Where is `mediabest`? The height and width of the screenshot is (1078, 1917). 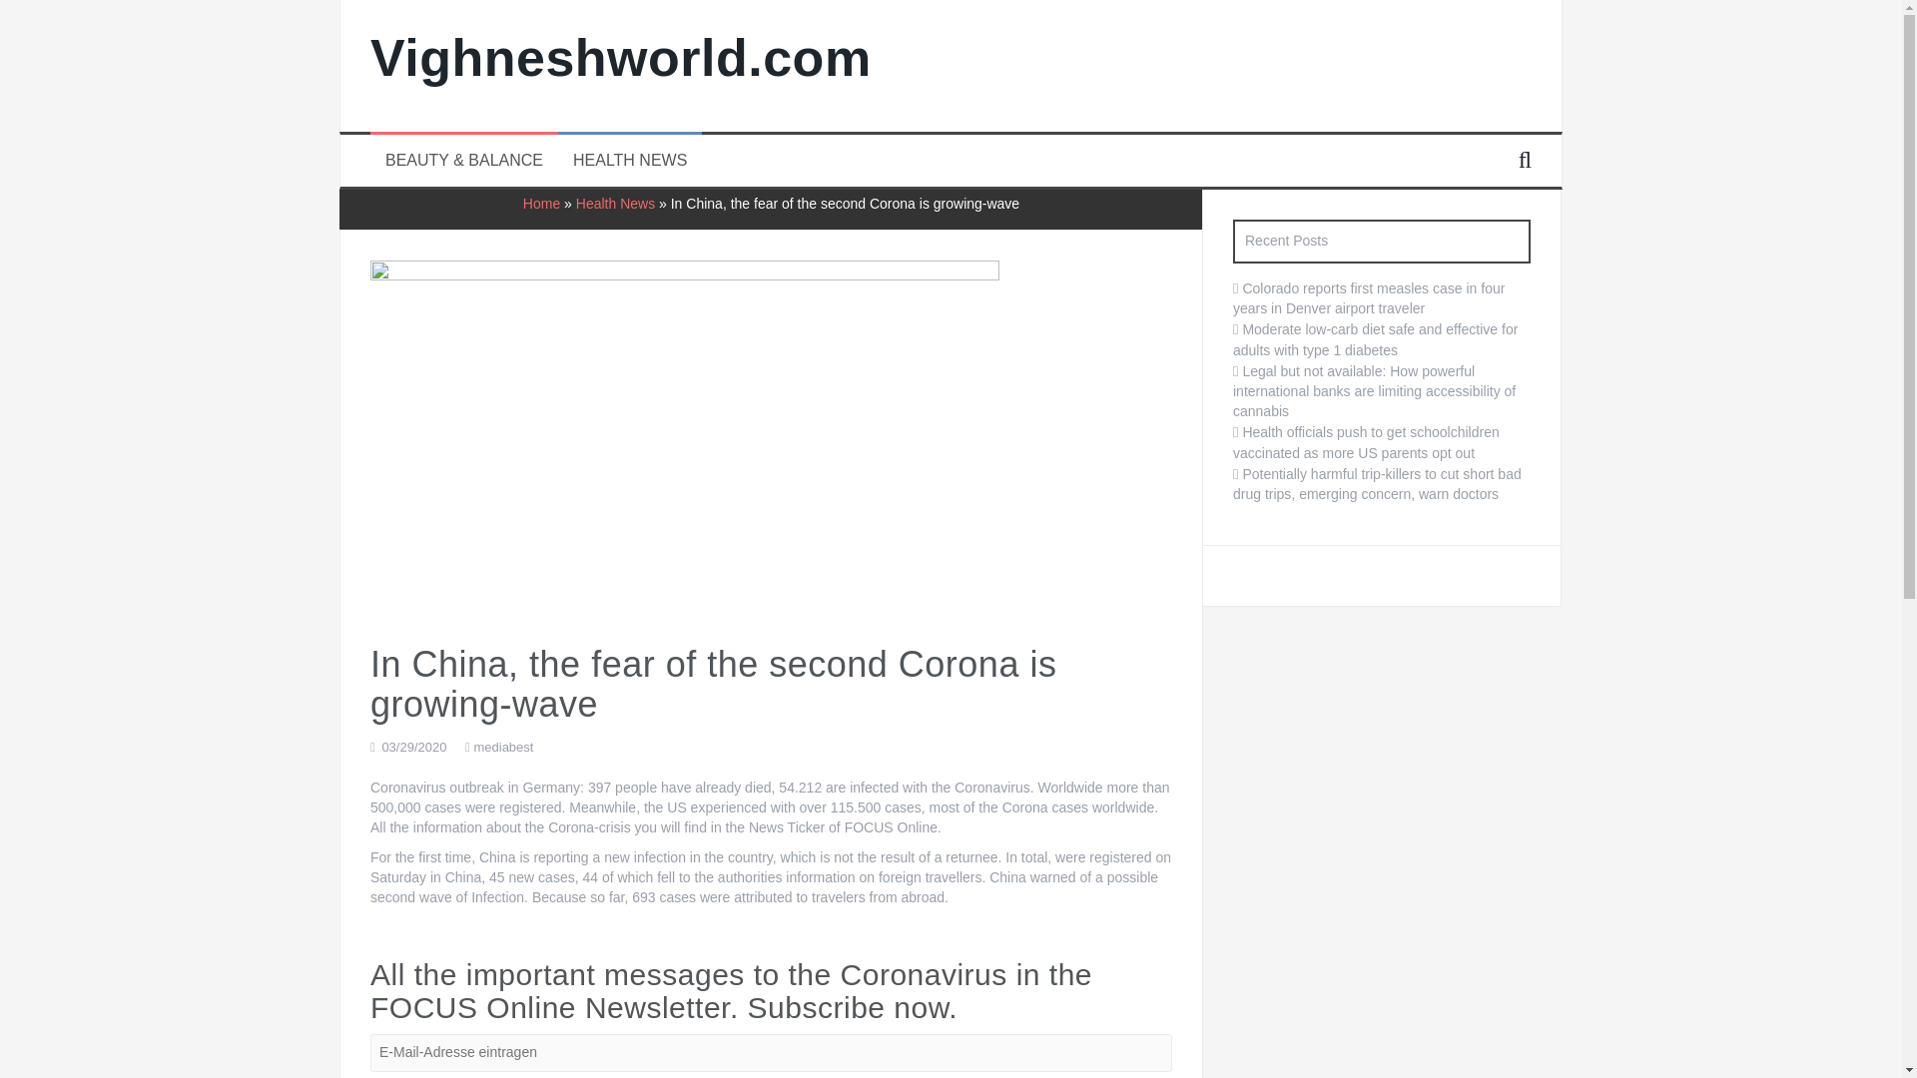 mediabest is located at coordinates (503, 747).